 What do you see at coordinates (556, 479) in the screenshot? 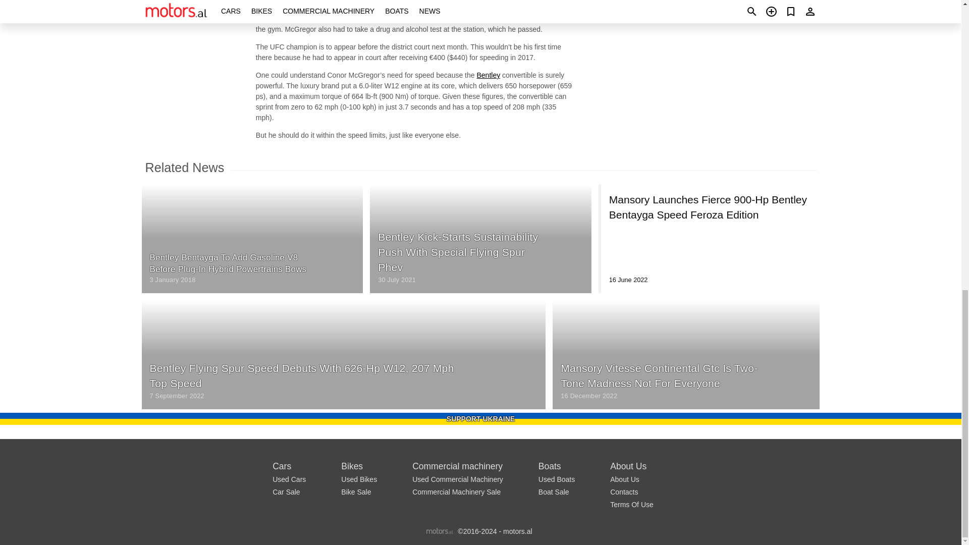
I see `Used Boats` at bounding box center [556, 479].